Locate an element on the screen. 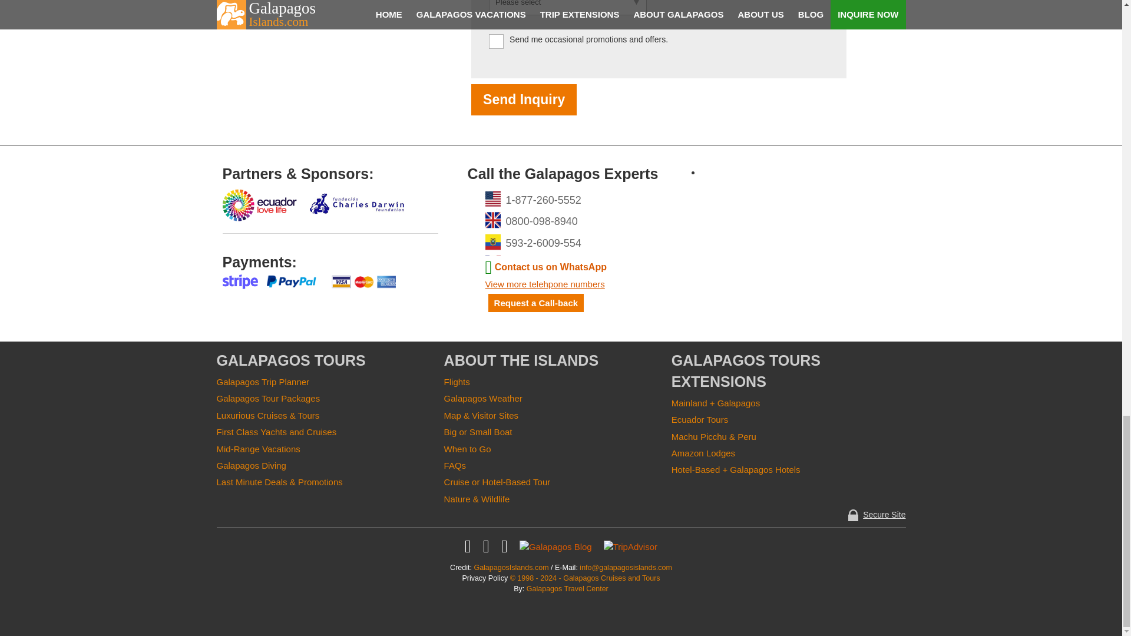 The image size is (1131, 636). TripAdvisor is located at coordinates (630, 545).